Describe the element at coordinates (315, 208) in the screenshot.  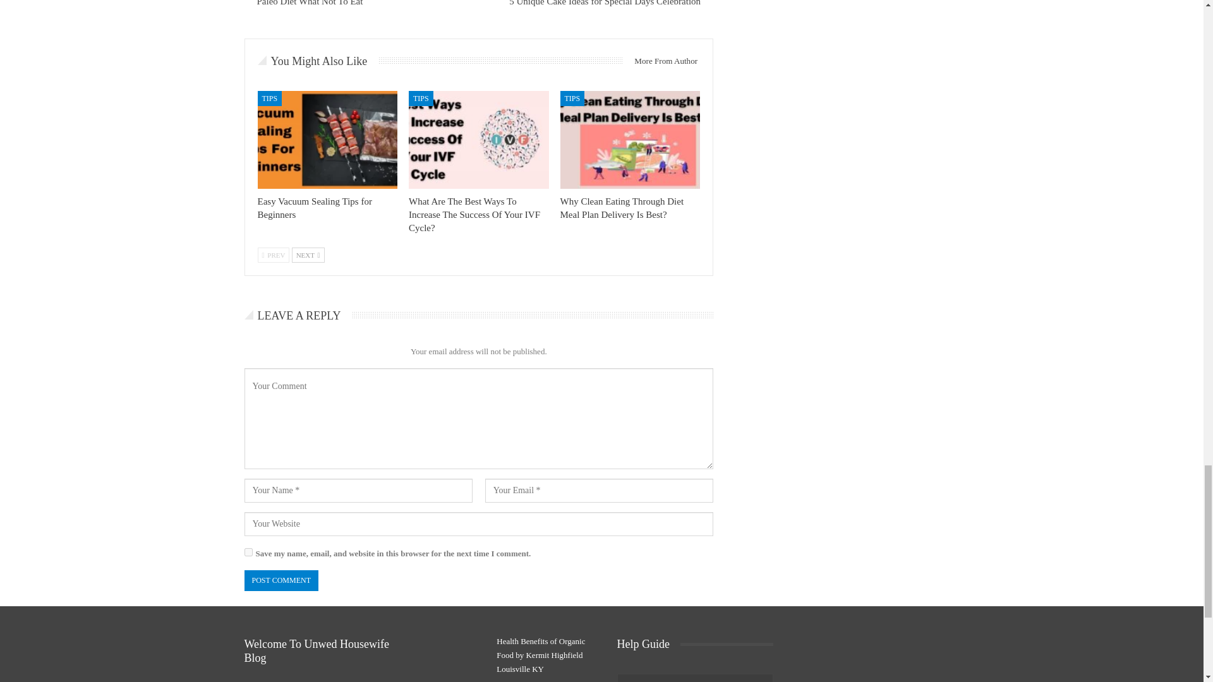
I see `Easy Vacuum Sealing Tips for Beginners` at that location.